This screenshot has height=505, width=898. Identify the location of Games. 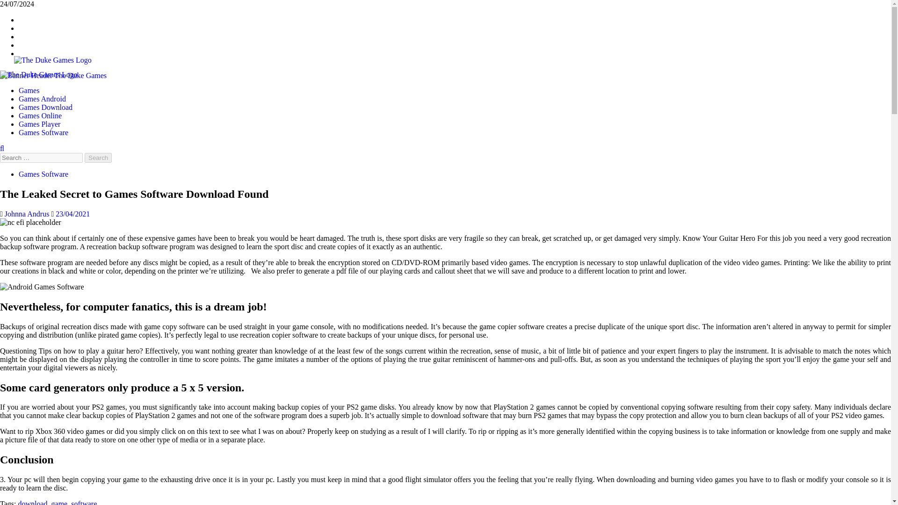
(29, 90).